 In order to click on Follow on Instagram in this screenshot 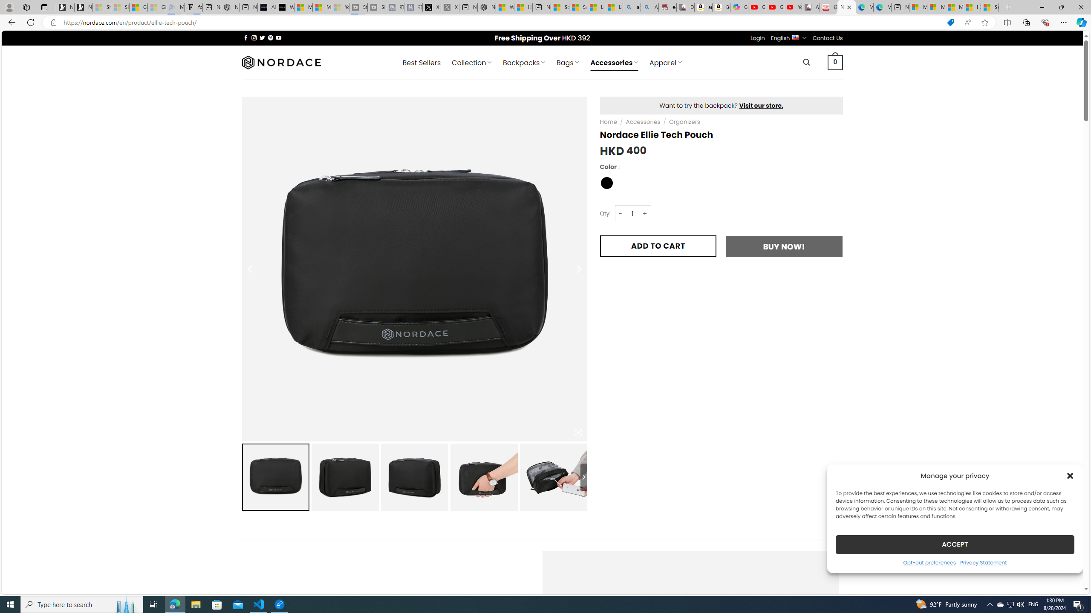, I will do `click(254, 37)`.